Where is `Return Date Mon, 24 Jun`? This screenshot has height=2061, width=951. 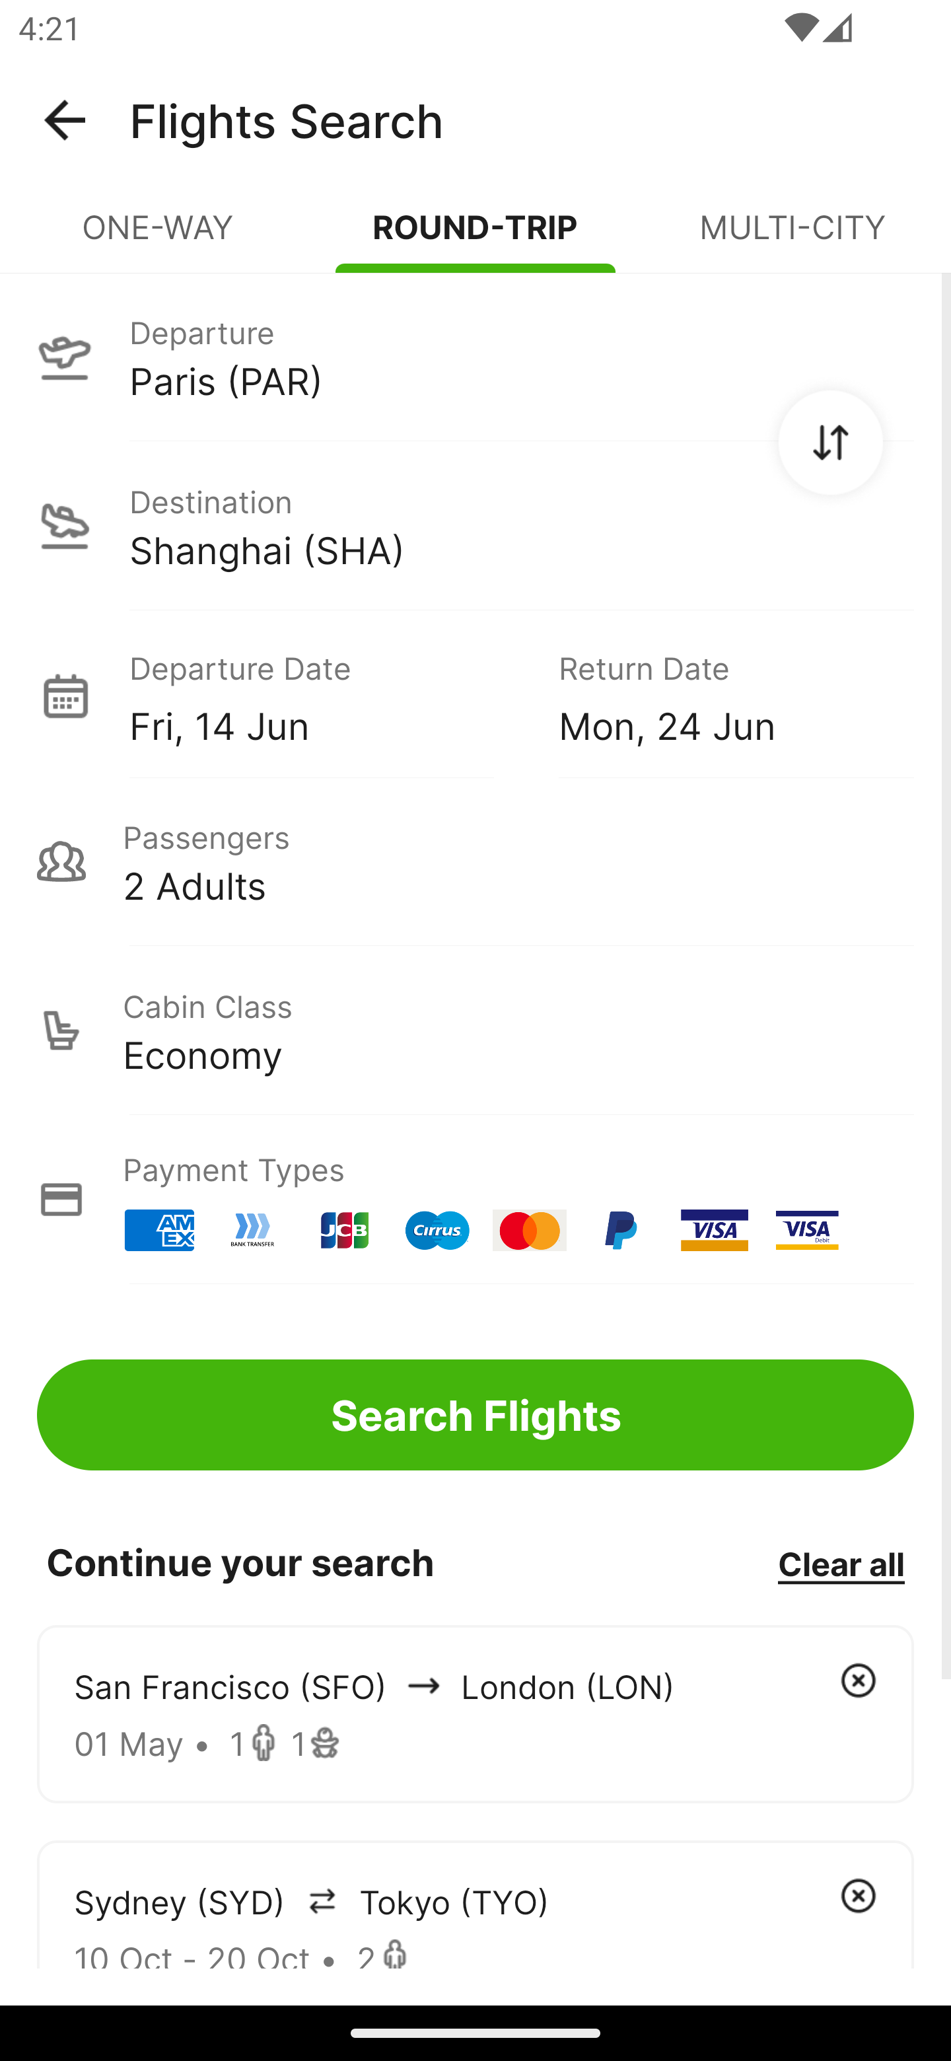 Return Date Mon, 24 Jun is located at coordinates (717, 695).